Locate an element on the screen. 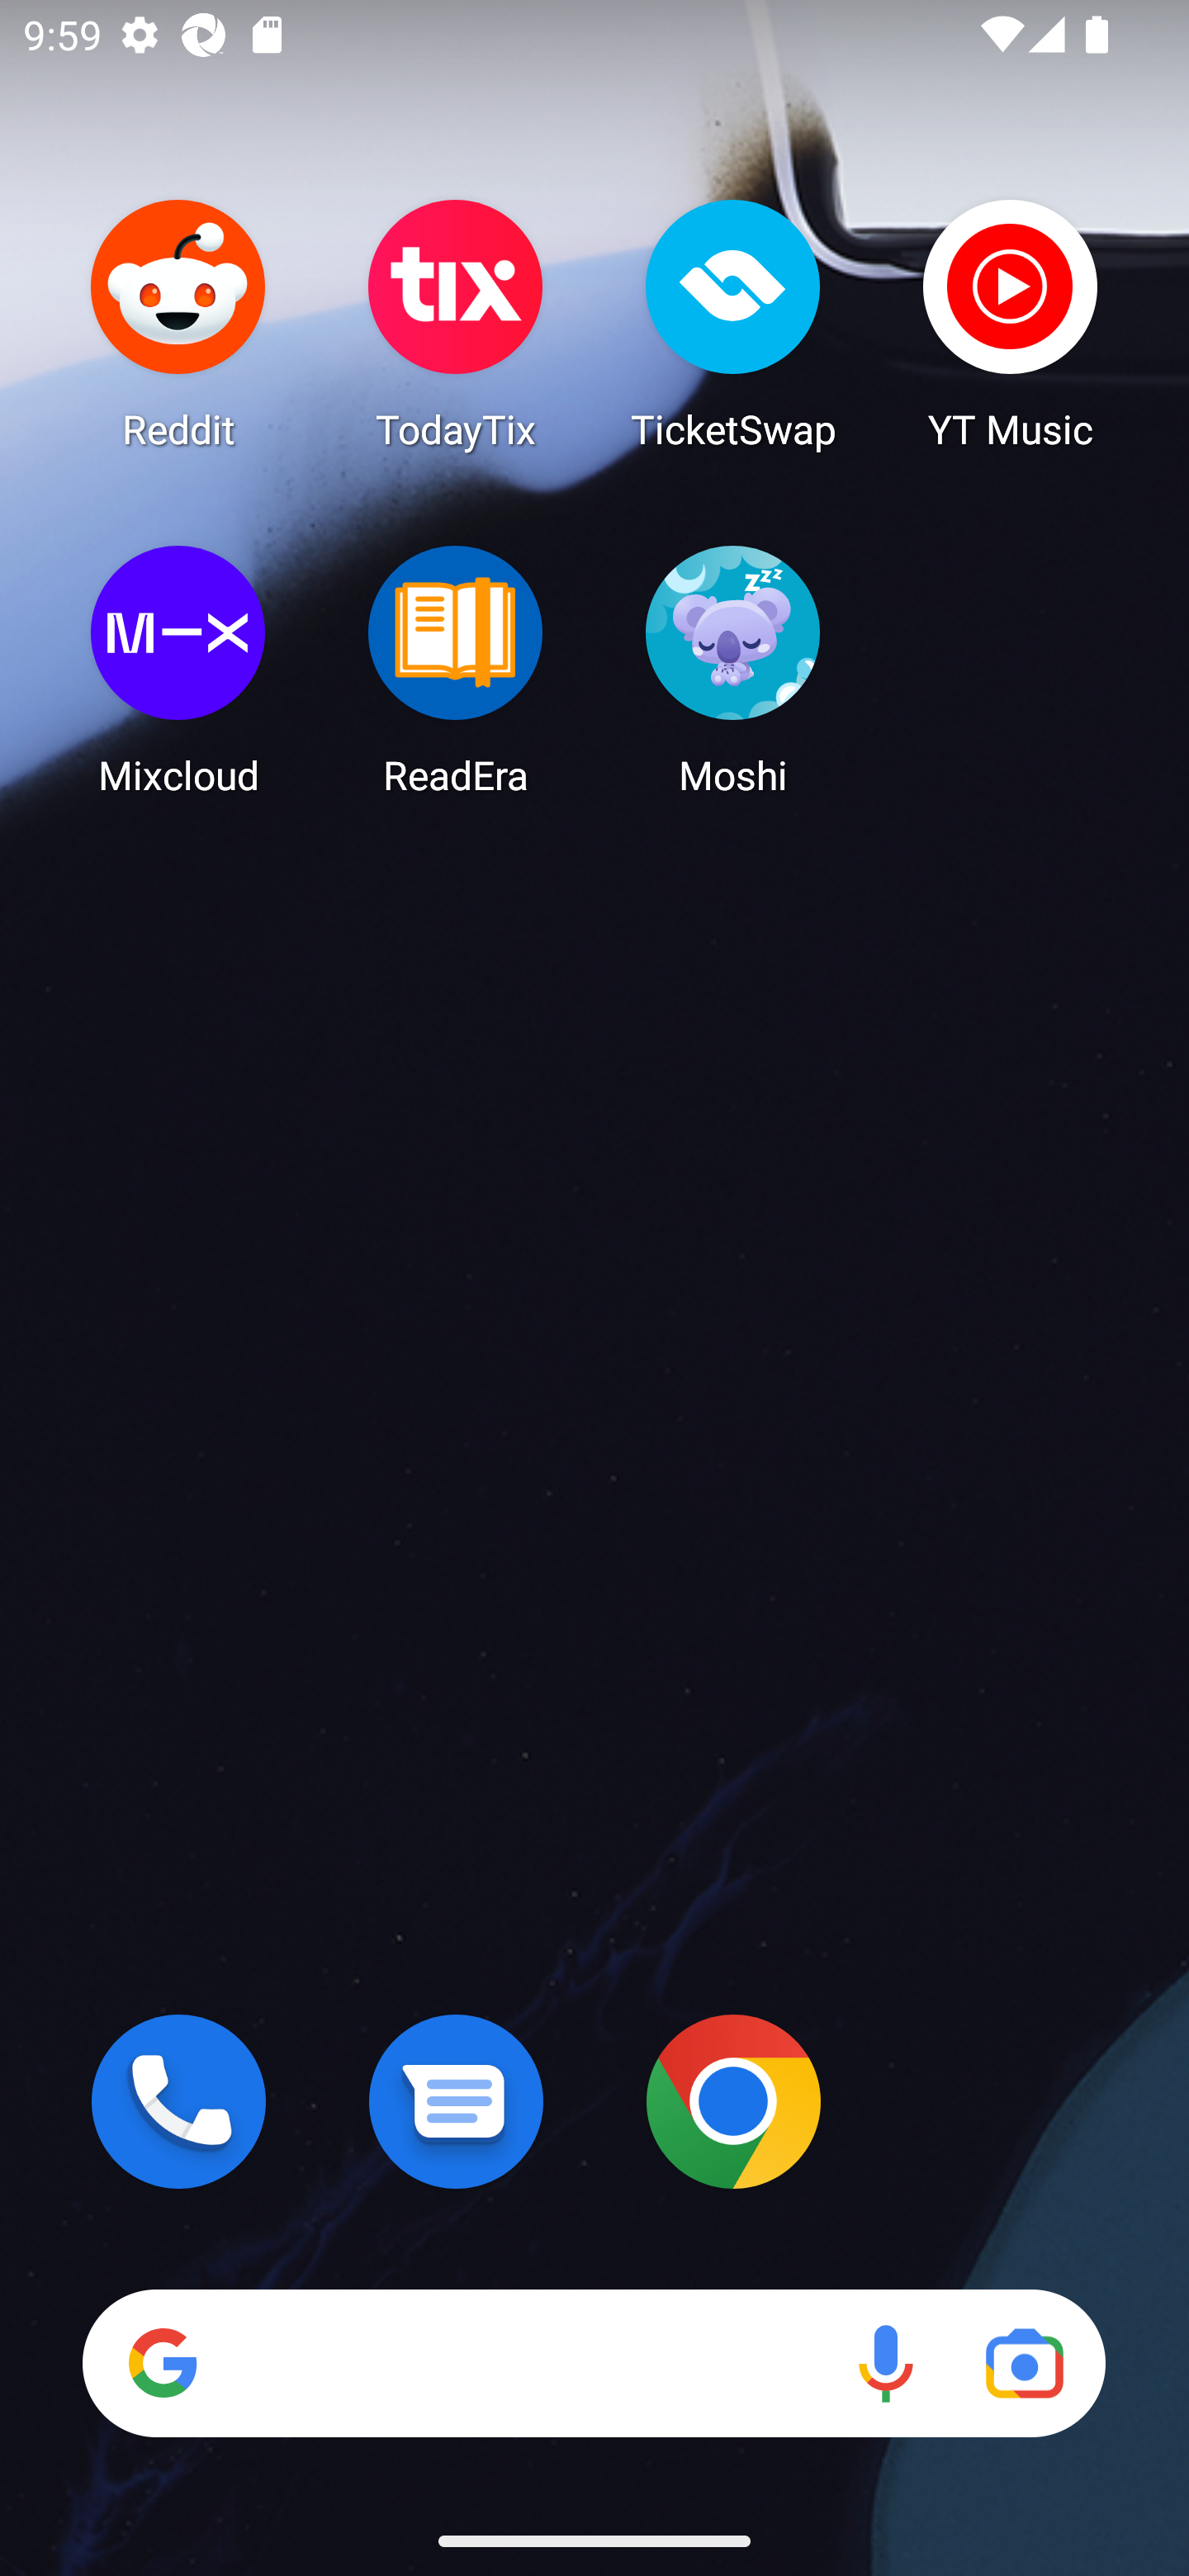 The image size is (1189, 2576). Messages is located at coordinates (456, 2101).